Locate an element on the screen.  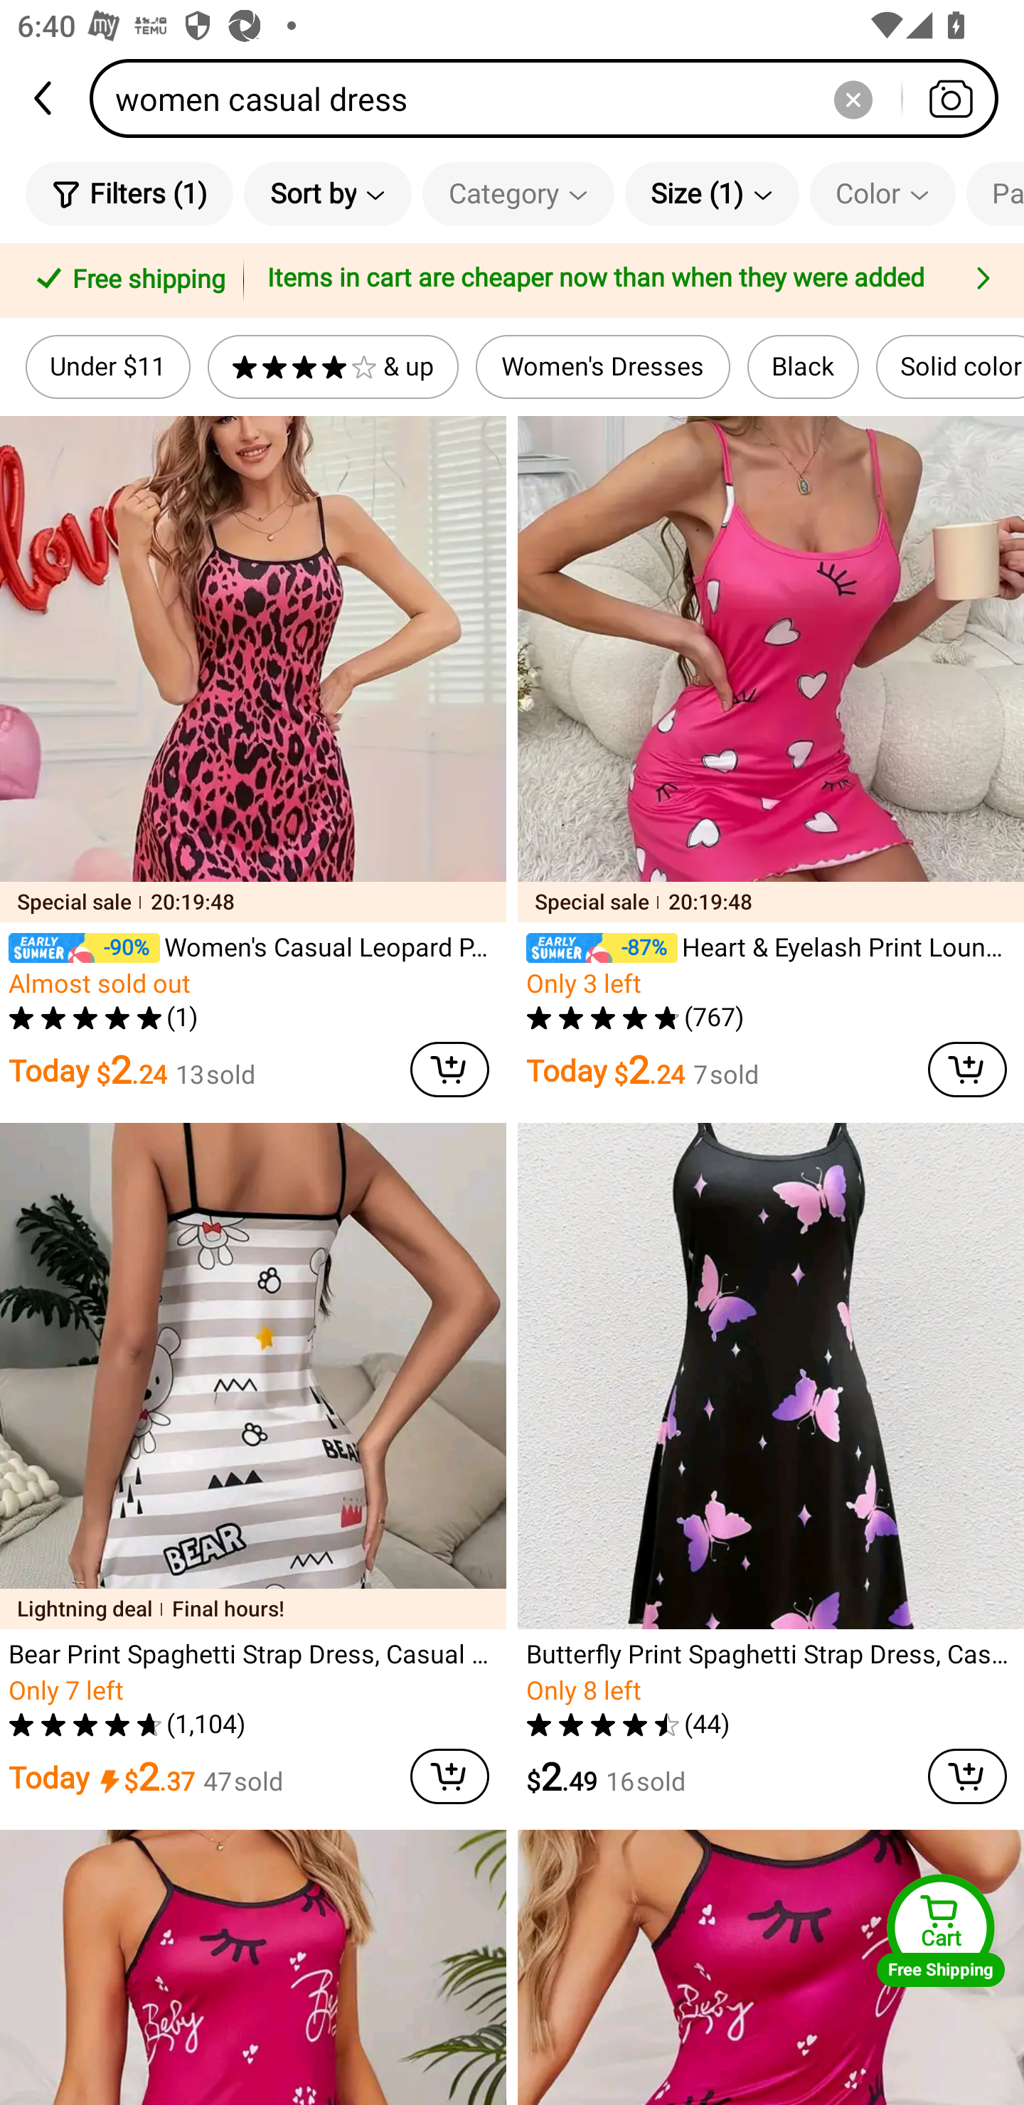
Delete search history is located at coordinates (853, 98).